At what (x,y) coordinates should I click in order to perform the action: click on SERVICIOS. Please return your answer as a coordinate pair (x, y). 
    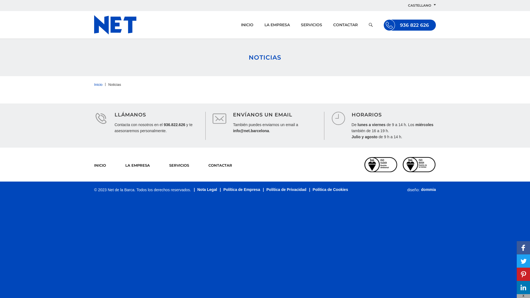
    Looking at the image, I should click on (311, 25).